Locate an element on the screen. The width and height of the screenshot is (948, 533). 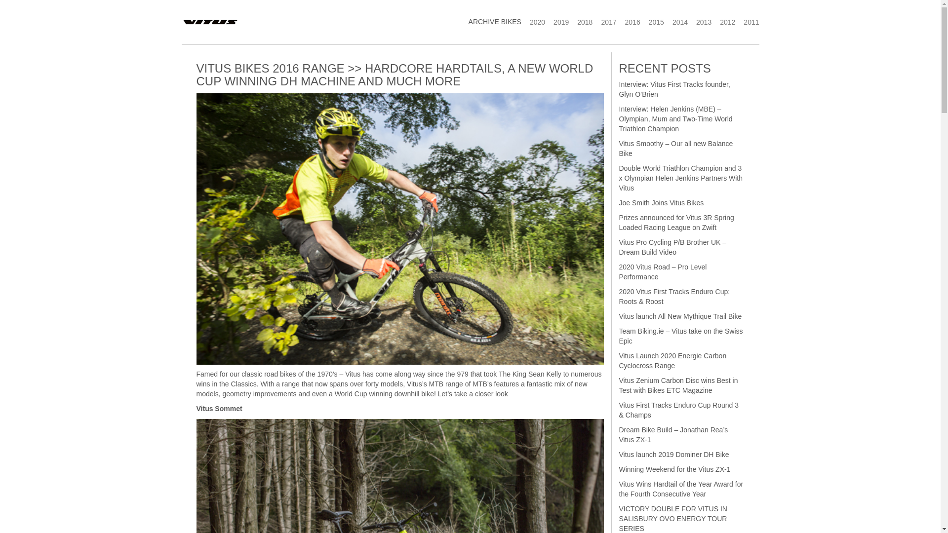
2018 is located at coordinates (581, 22).